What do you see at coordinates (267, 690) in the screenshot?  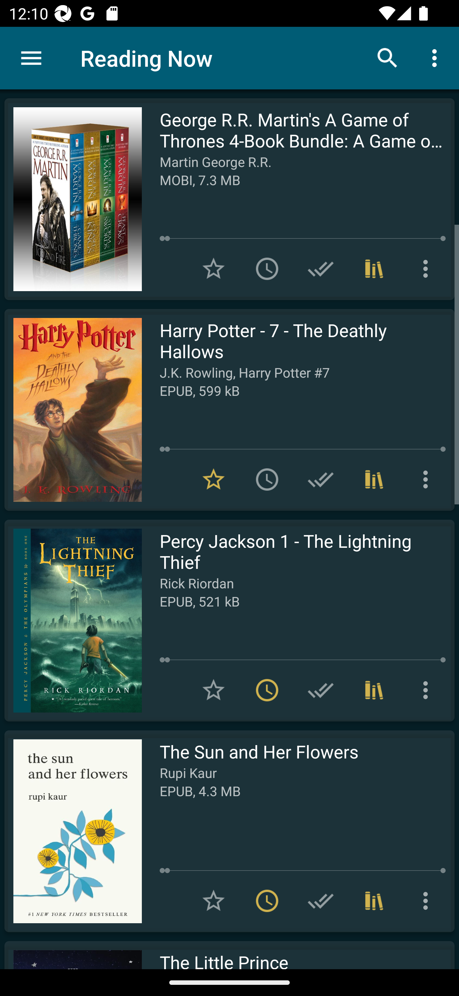 I see `Remove from To read` at bounding box center [267, 690].